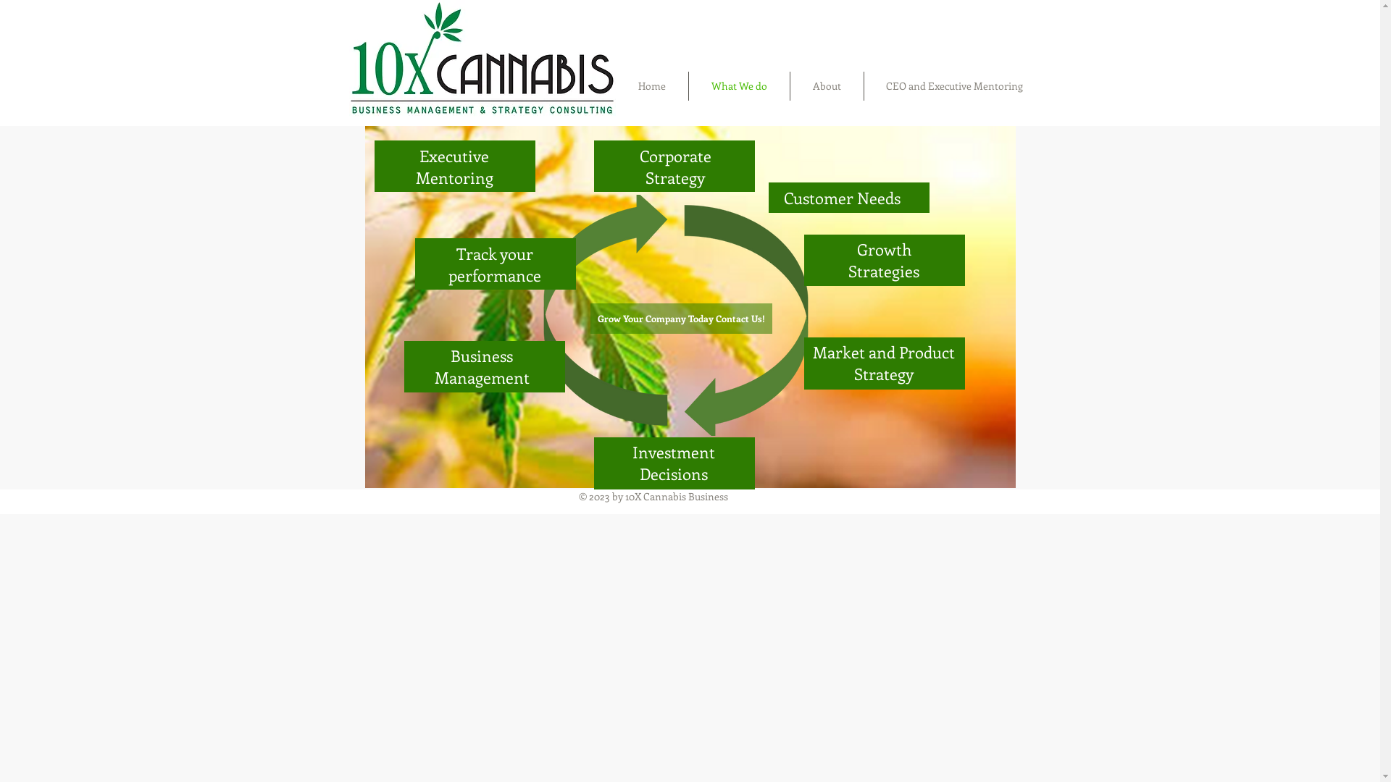 This screenshot has width=1391, height=782. Describe the element at coordinates (681, 319) in the screenshot. I see `Grow Your Company Today Contact Us!` at that location.